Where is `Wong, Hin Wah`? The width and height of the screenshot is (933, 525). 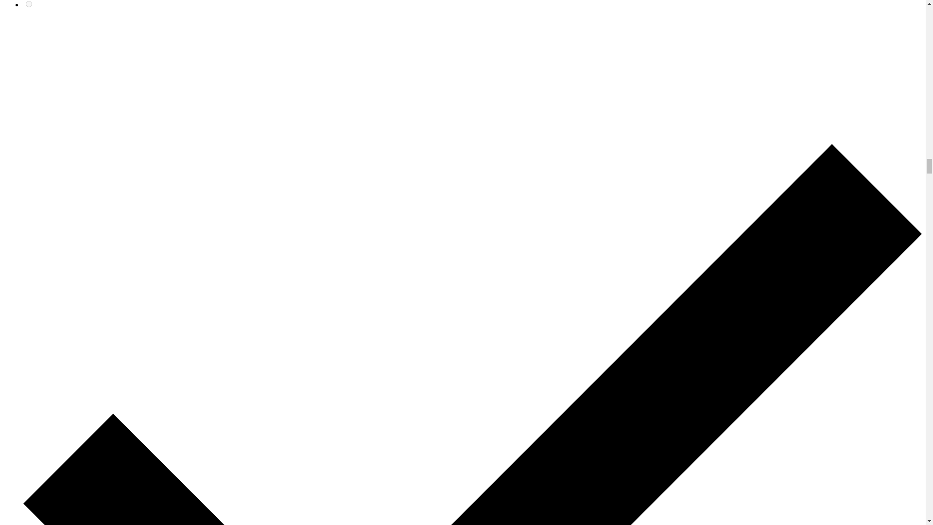
Wong, Hin Wah is located at coordinates (29, 4).